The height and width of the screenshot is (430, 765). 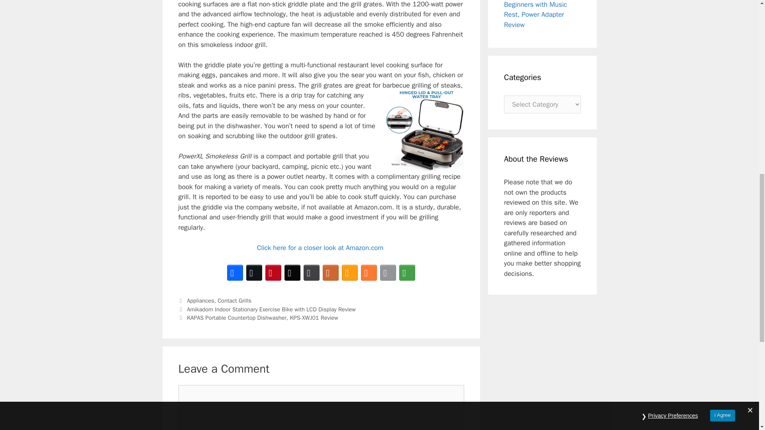 What do you see at coordinates (369, 272) in the screenshot?
I see `Blogger Post` at bounding box center [369, 272].